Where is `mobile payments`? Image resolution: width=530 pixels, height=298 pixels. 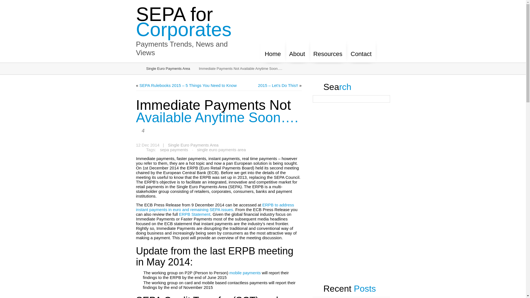 mobile payments is located at coordinates (245, 273).